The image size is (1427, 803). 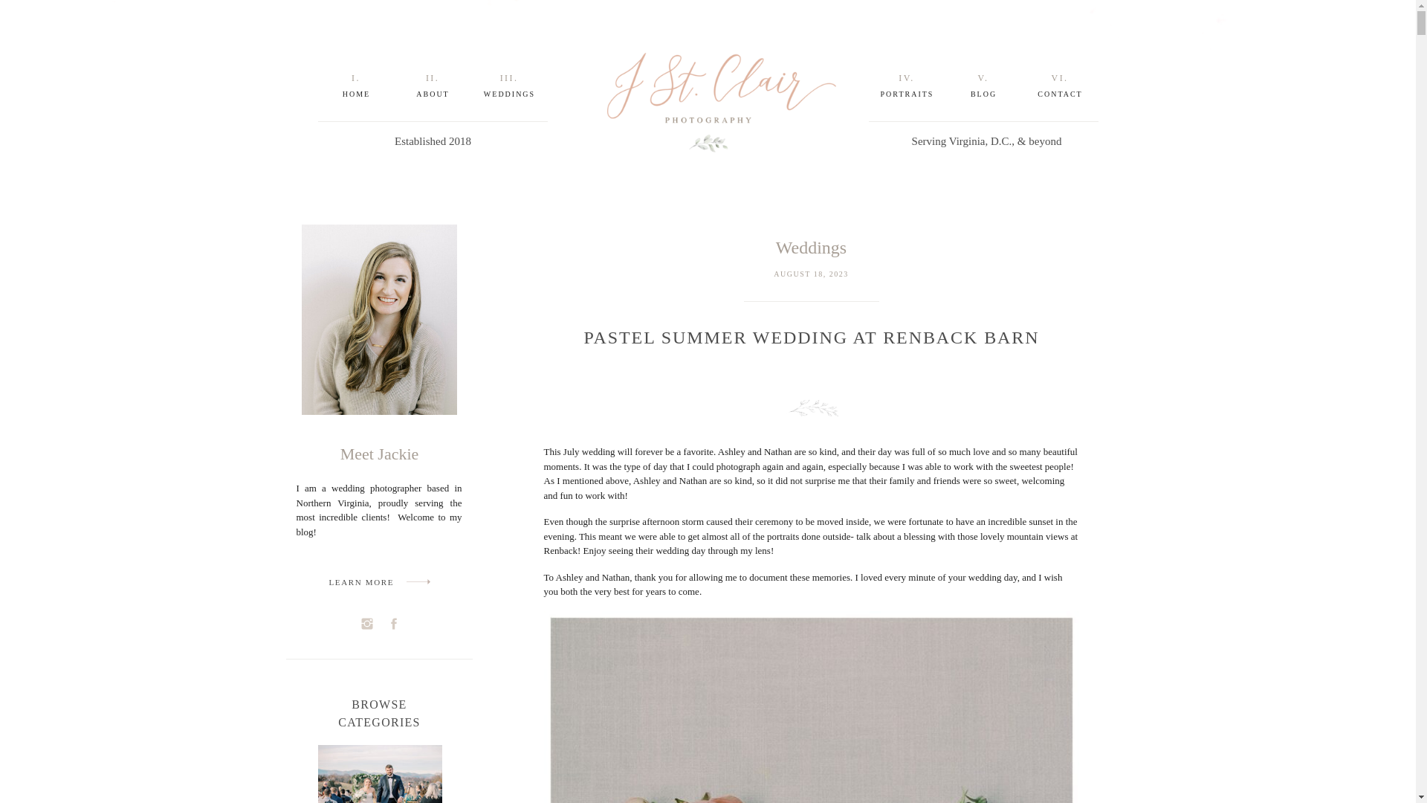 I want to click on LEARN MORE, so click(x=363, y=581).